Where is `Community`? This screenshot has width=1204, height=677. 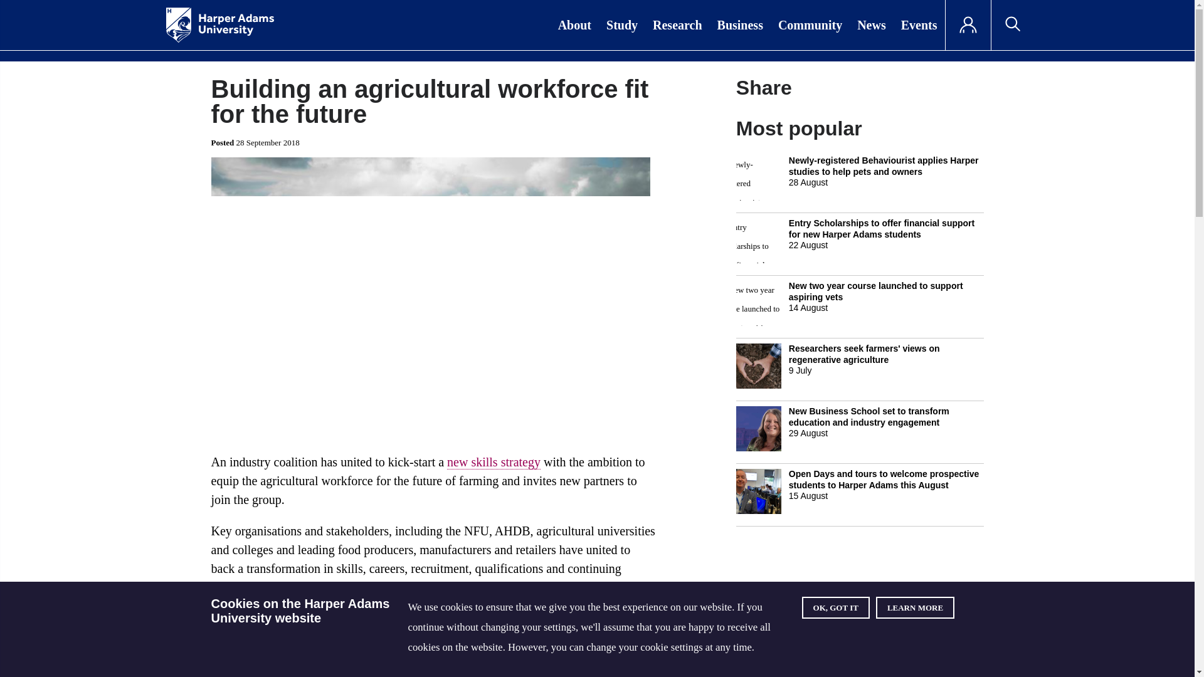 Community is located at coordinates (810, 25).